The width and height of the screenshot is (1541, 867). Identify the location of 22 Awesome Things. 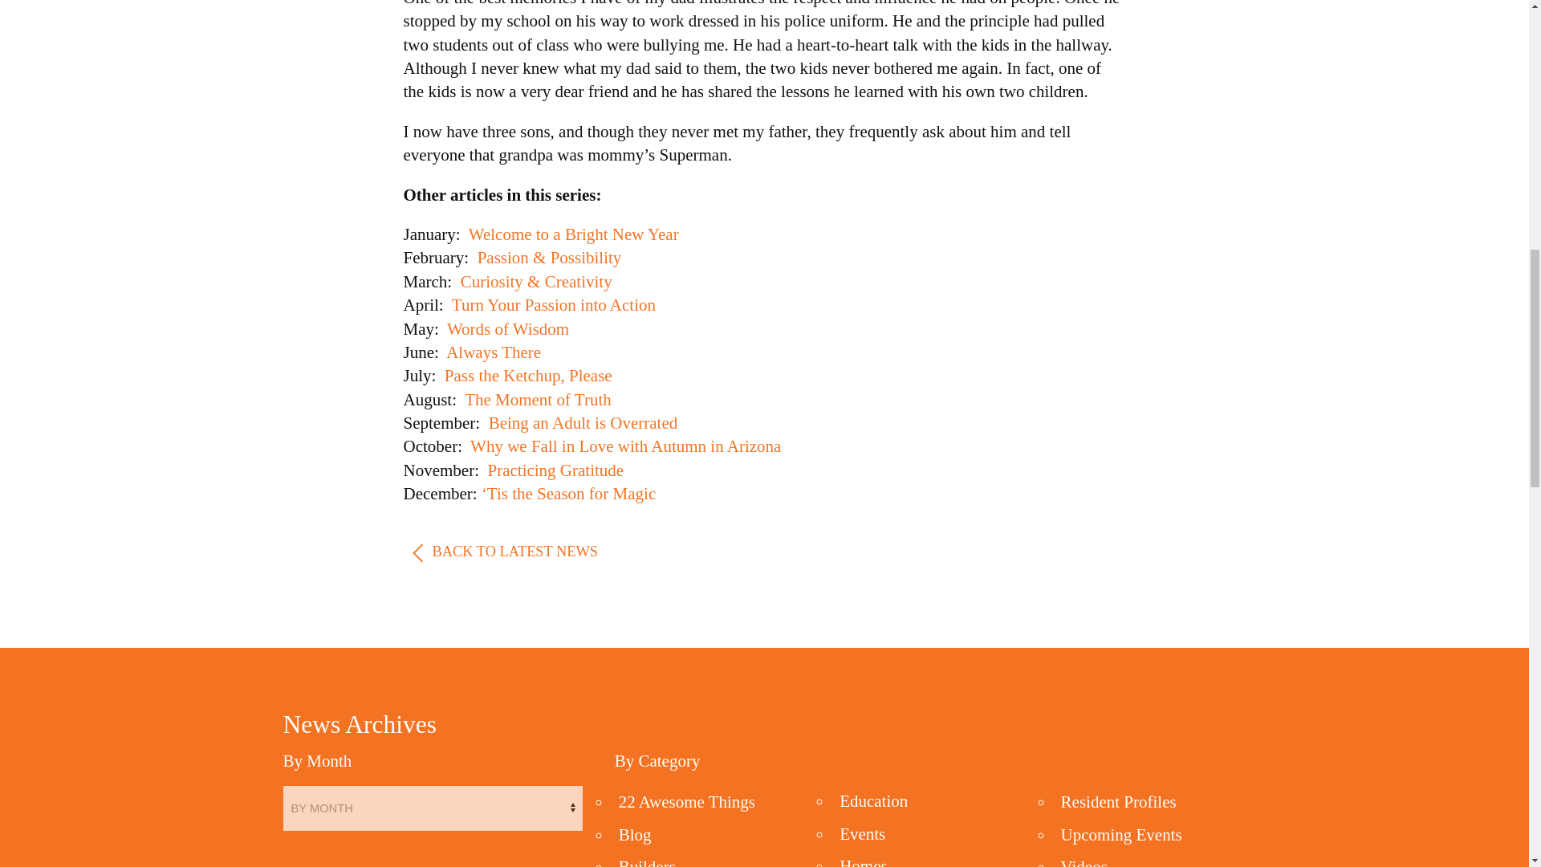
(687, 801).